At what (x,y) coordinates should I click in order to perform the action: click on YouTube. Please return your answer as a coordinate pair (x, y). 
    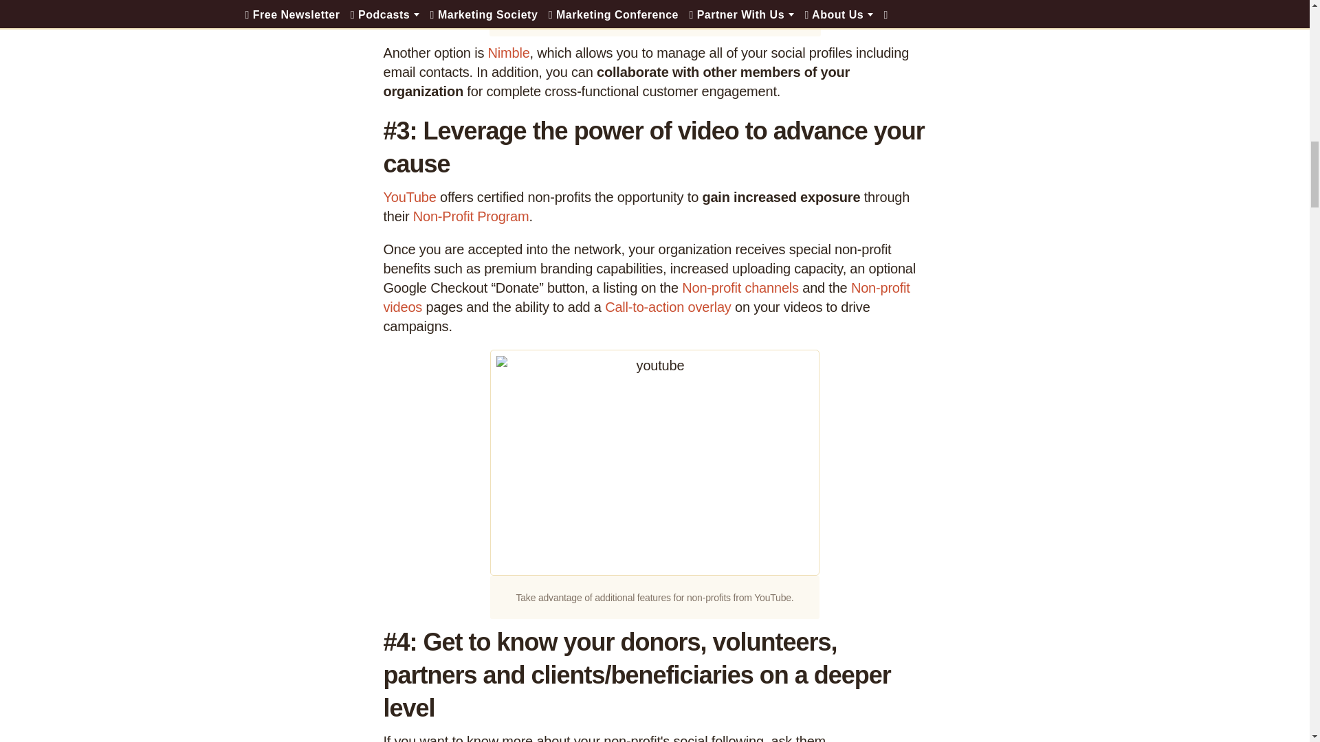
    Looking at the image, I should click on (410, 197).